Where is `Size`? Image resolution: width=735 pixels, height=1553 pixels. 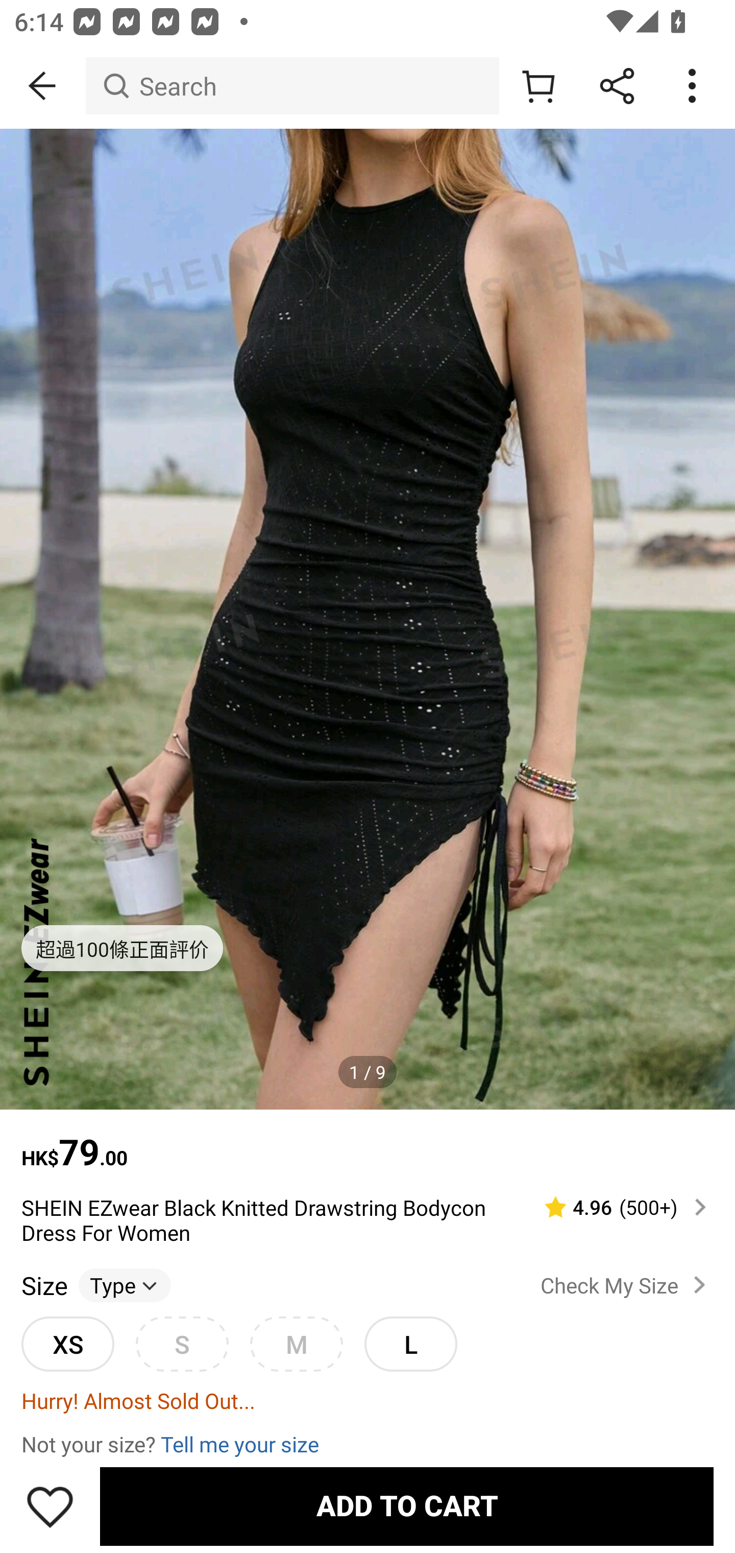
Size is located at coordinates (44, 1285).